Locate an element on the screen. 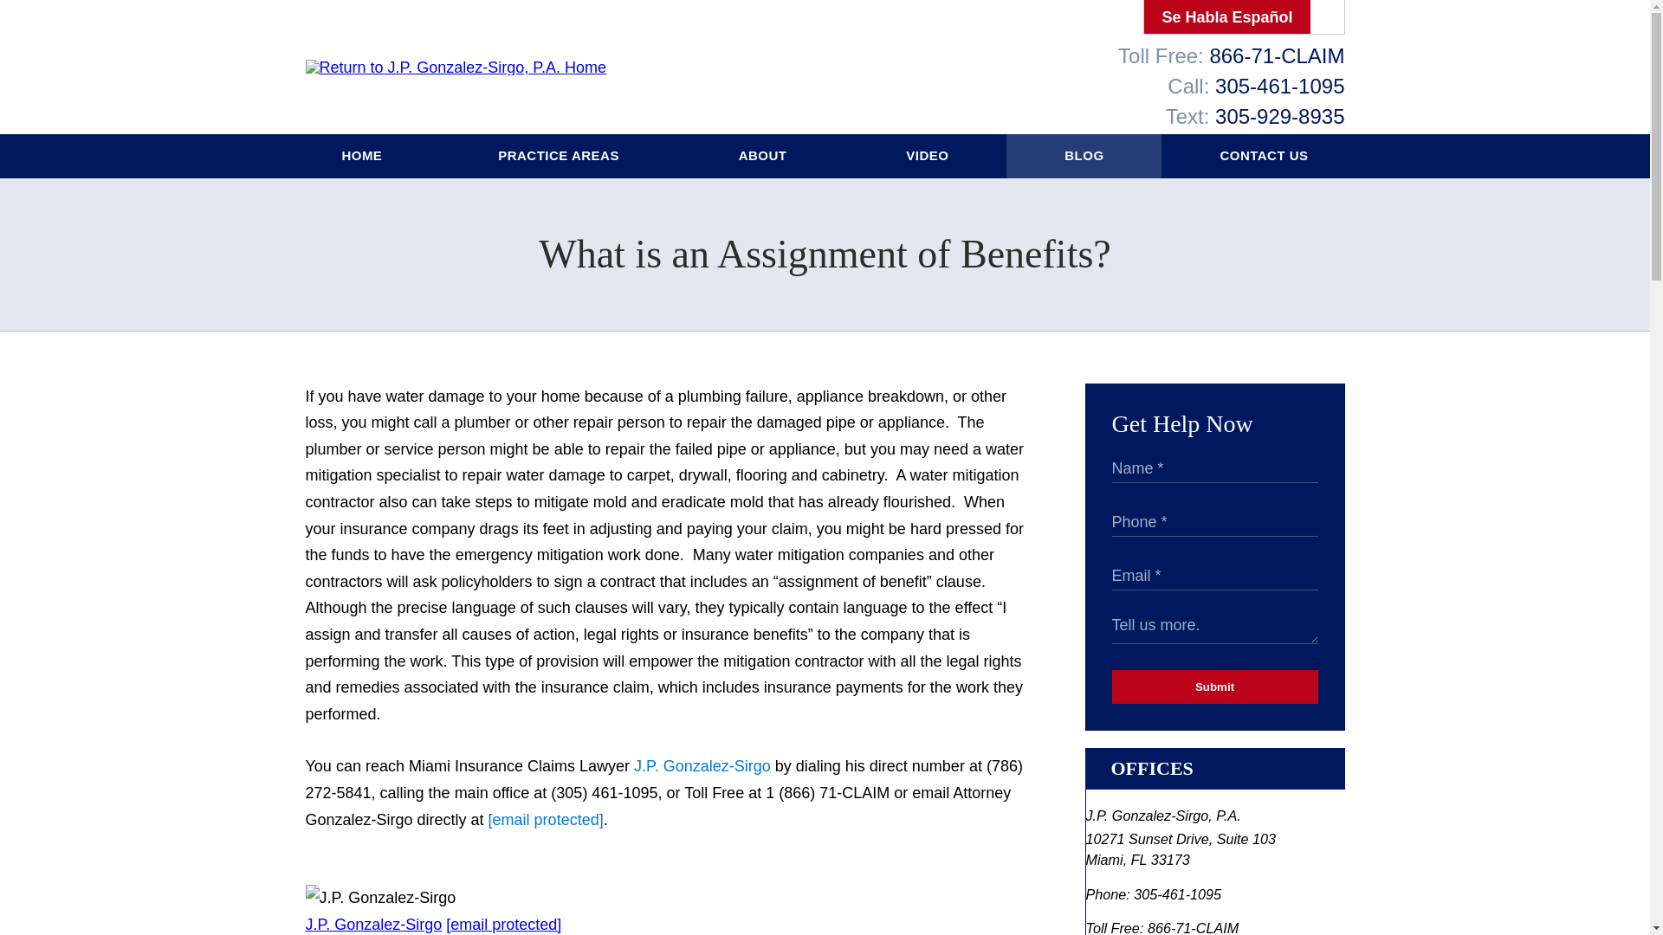  J.P. Gonzalez-Sirgo is located at coordinates (372, 925).